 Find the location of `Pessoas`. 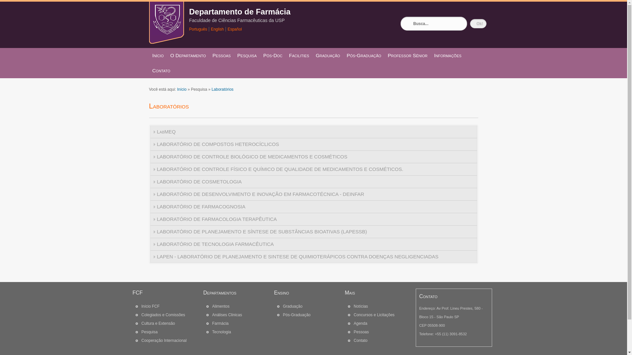

Pessoas is located at coordinates (361, 332).